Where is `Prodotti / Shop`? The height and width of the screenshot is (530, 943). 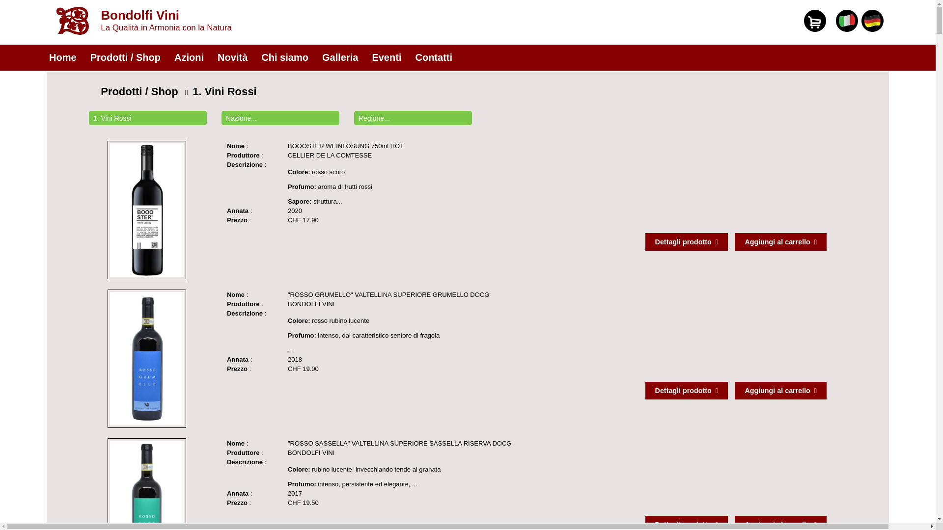 Prodotti / Shop is located at coordinates (139, 91).